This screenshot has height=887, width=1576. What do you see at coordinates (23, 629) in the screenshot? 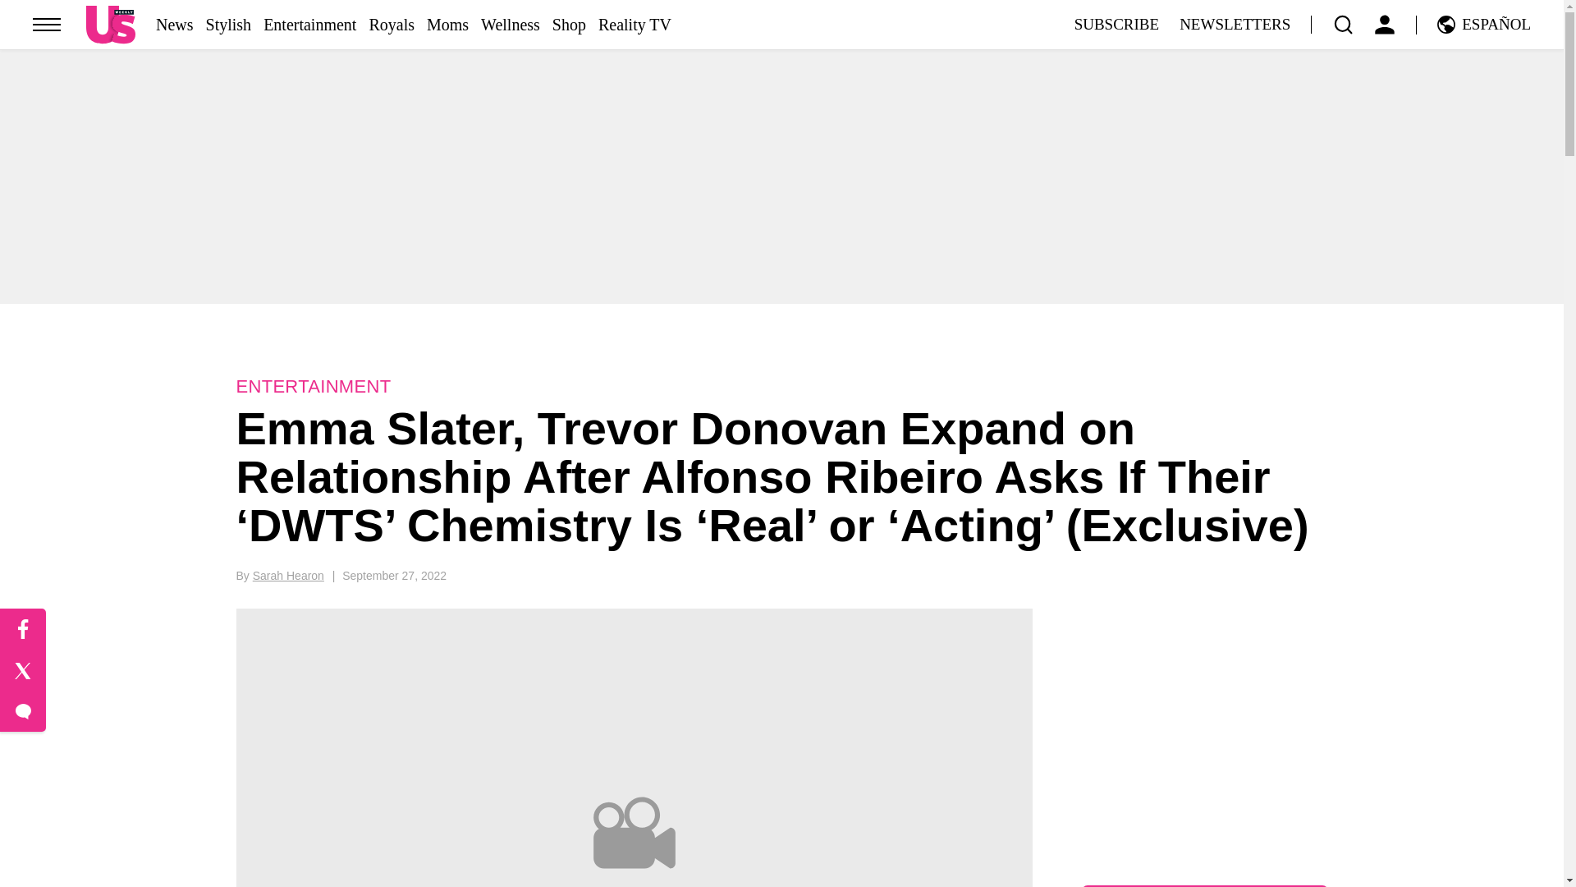
I see `Click to share on Facebook` at bounding box center [23, 629].